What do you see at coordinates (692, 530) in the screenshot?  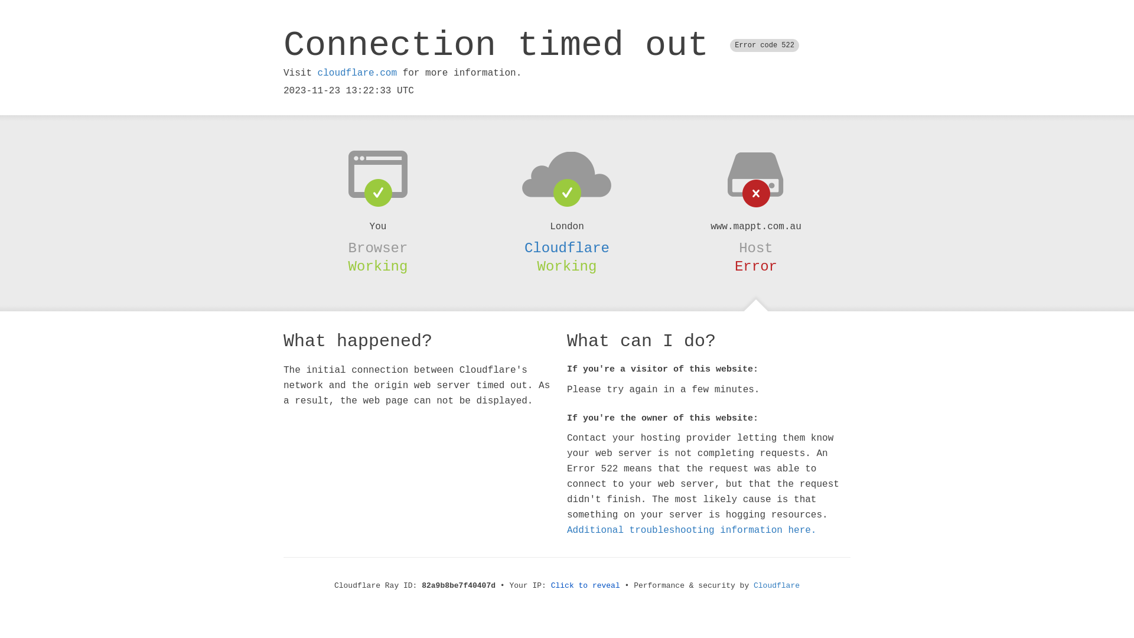 I see `Additional troubleshooting information here.` at bounding box center [692, 530].